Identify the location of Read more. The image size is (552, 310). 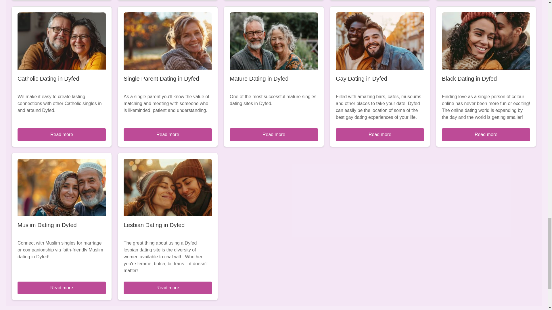
(168, 135).